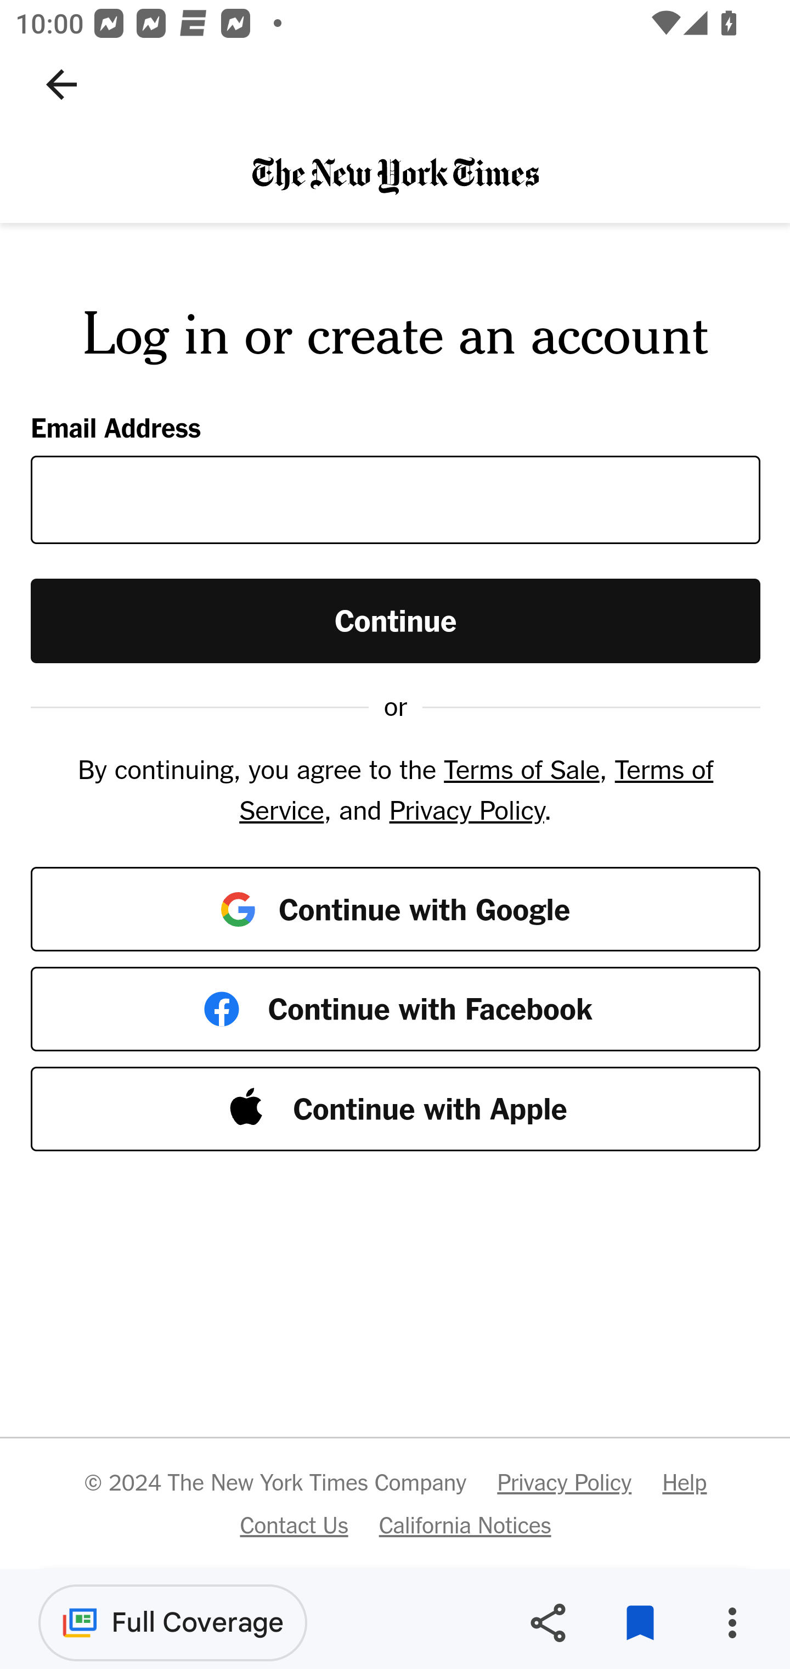 The width and height of the screenshot is (790, 1669). Describe the element at coordinates (396, 1009) in the screenshot. I see `Continue with Facebook` at that location.